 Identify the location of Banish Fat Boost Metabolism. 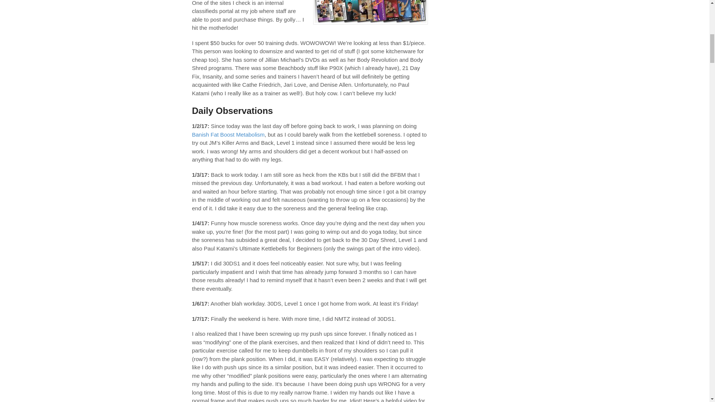
(228, 135).